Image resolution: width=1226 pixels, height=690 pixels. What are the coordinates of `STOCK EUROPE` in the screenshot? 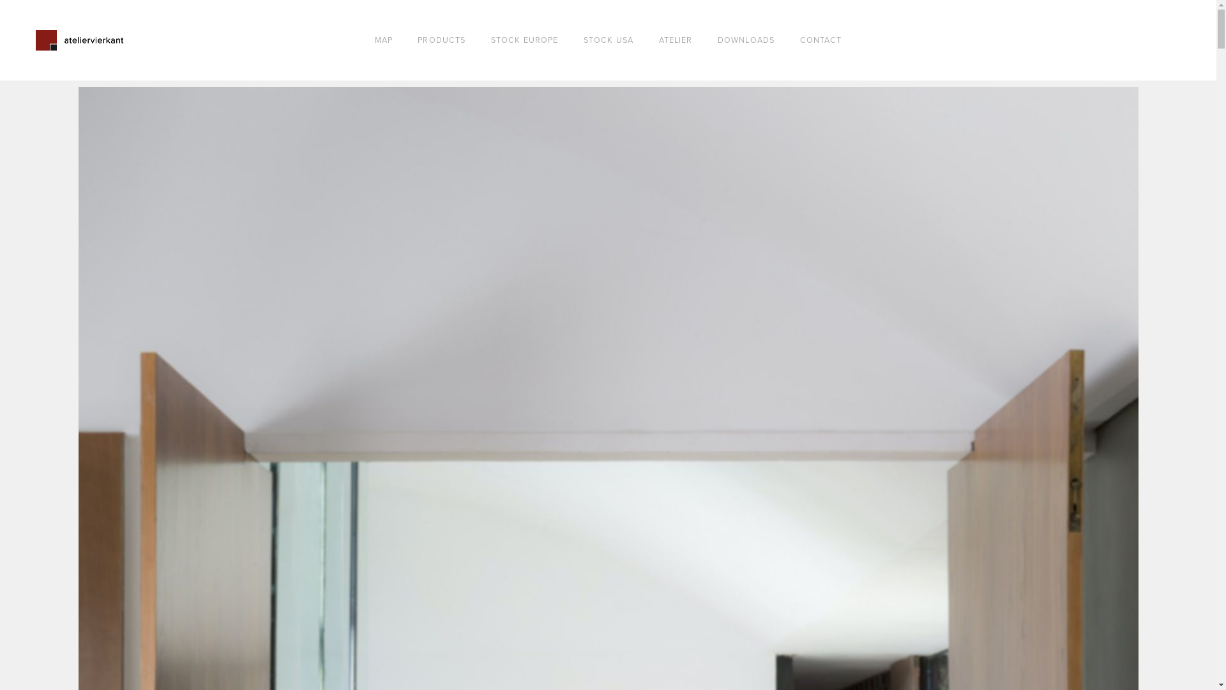 It's located at (525, 41).